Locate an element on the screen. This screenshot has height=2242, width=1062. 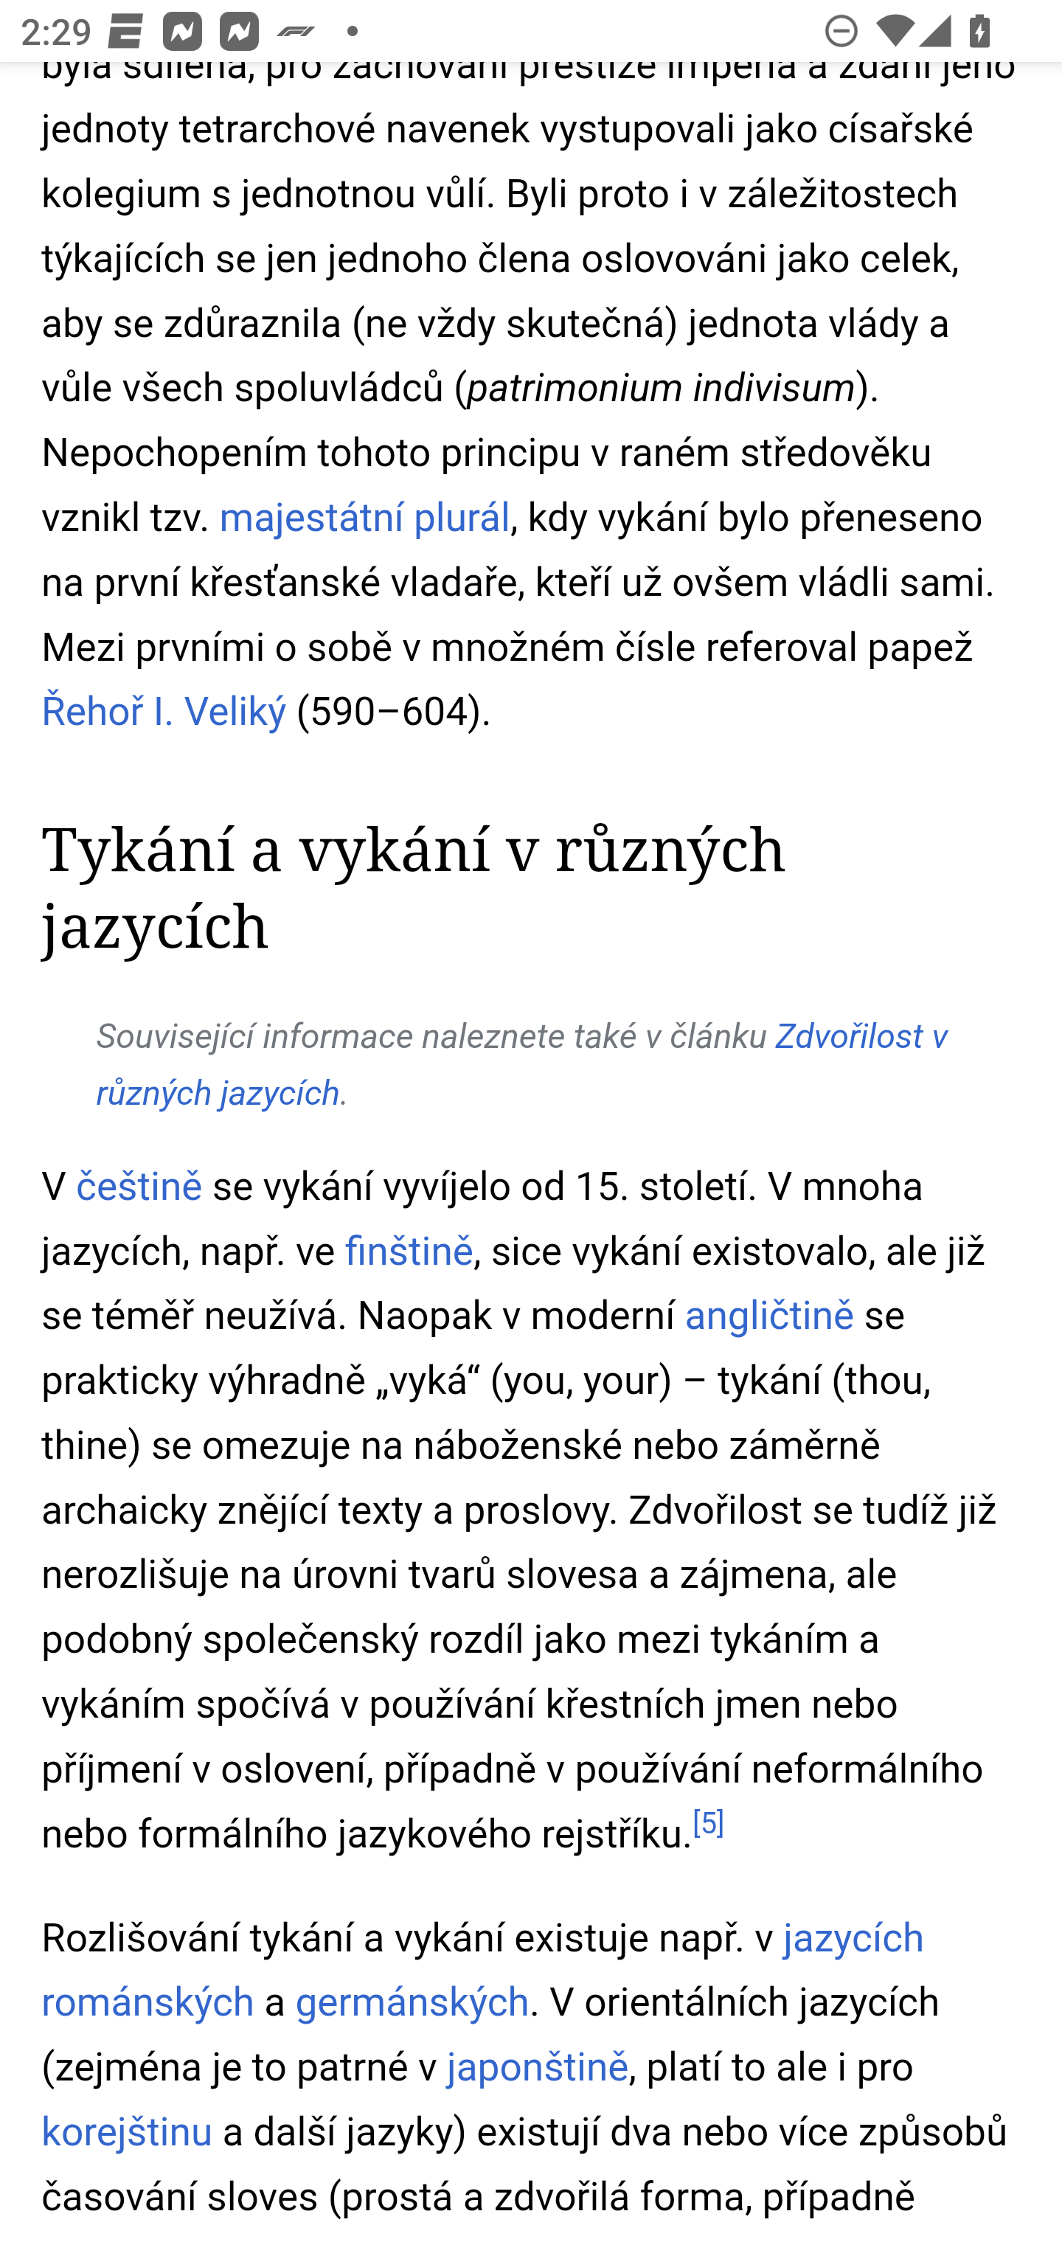
majestátní plurál is located at coordinates (363, 519).